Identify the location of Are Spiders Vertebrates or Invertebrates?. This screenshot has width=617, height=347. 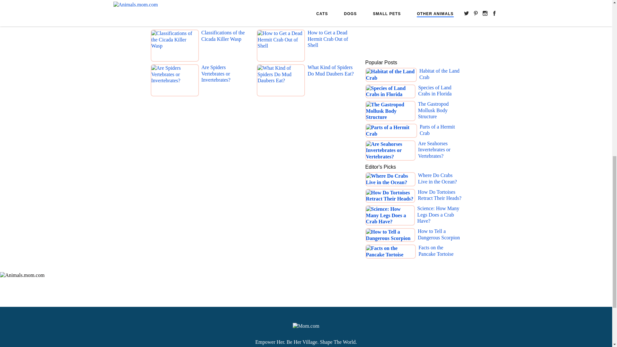
(225, 81).